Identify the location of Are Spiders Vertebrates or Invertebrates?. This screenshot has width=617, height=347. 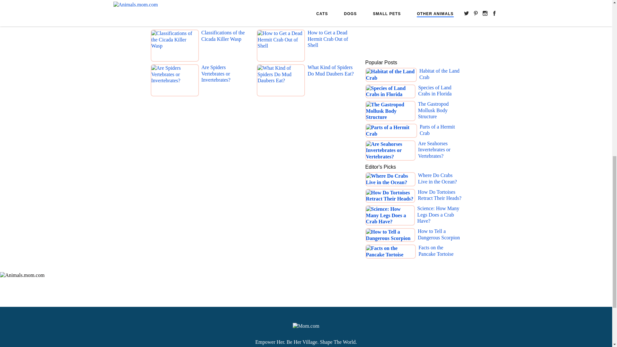
(225, 81).